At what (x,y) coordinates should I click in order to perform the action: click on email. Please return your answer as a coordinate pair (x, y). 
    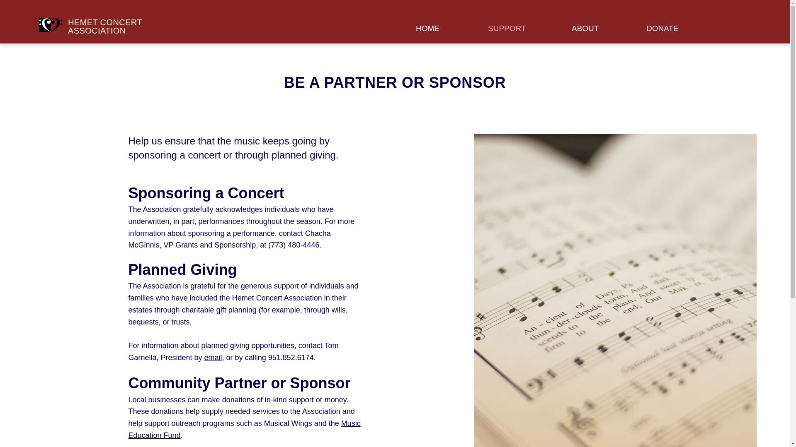
    Looking at the image, I should click on (213, 358).